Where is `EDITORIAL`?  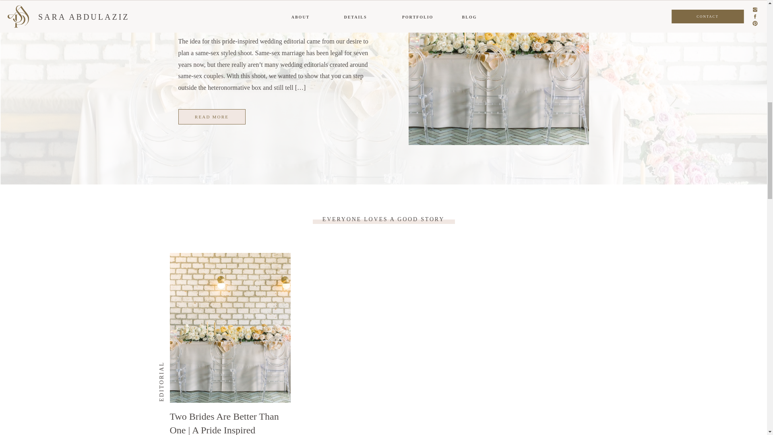
EDITORIAL is located at coordinates (178, 364).